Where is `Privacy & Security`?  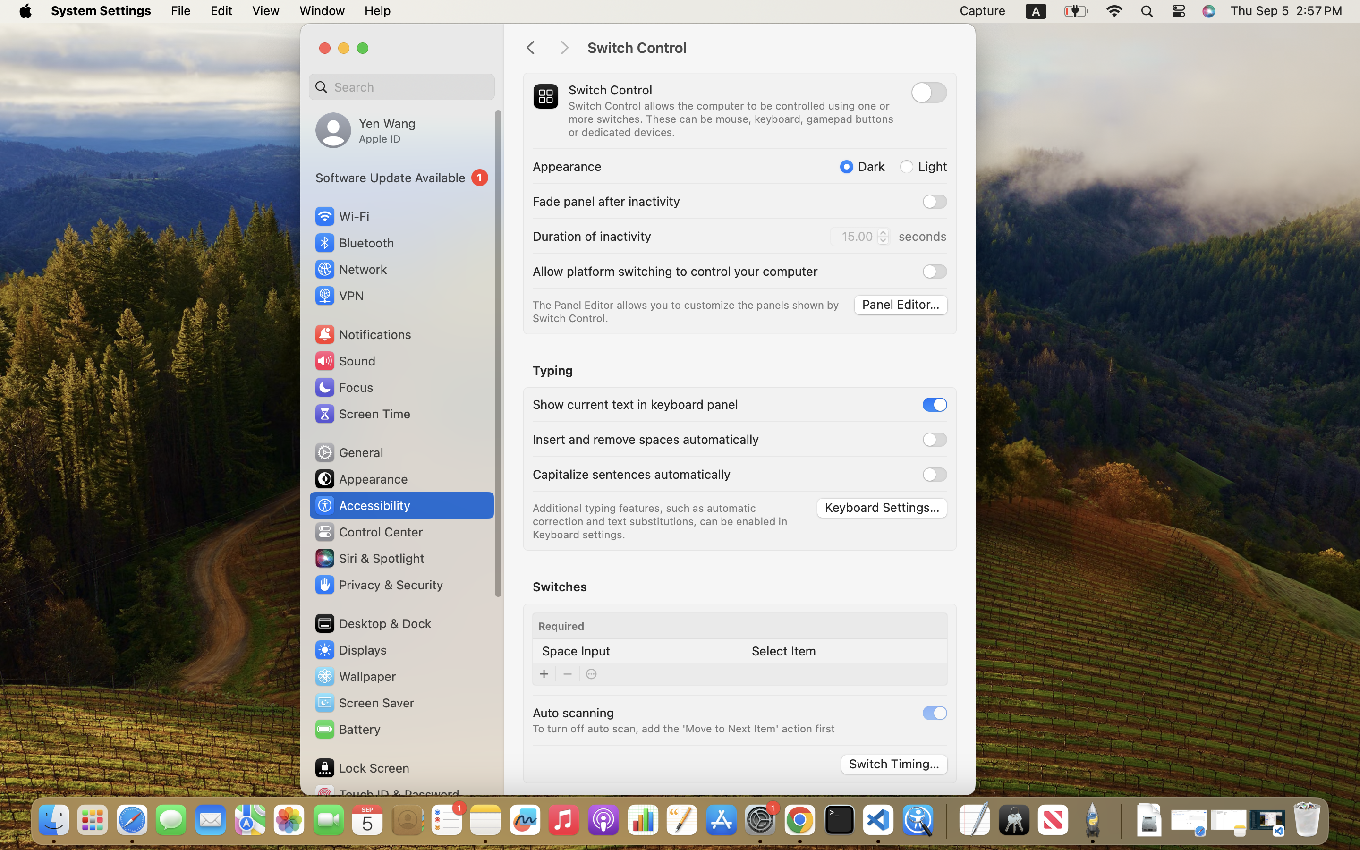
Privacy & Security is located at coordinates (378, 585).